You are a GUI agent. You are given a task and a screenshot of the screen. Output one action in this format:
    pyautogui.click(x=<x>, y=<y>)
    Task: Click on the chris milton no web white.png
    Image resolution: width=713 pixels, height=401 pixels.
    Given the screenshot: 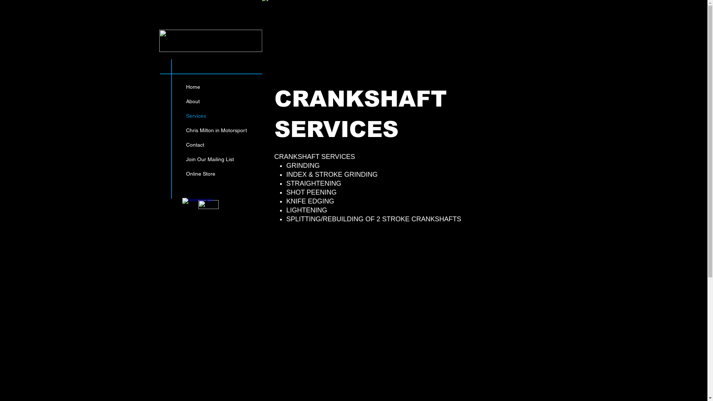 What is the action you would take?
    pyautogui.click(x=210, y=41)
    